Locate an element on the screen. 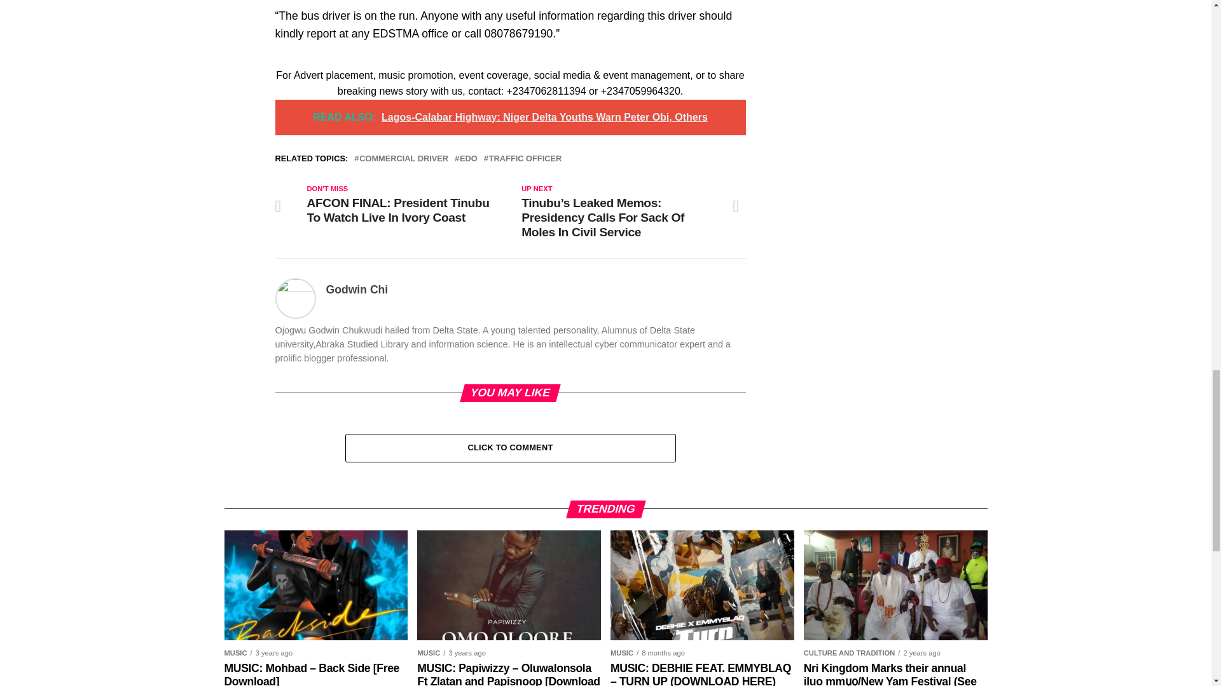 This screenshot has width=1221, height=686. Posts by Godwin Chi is located at coordinates (357, 290).